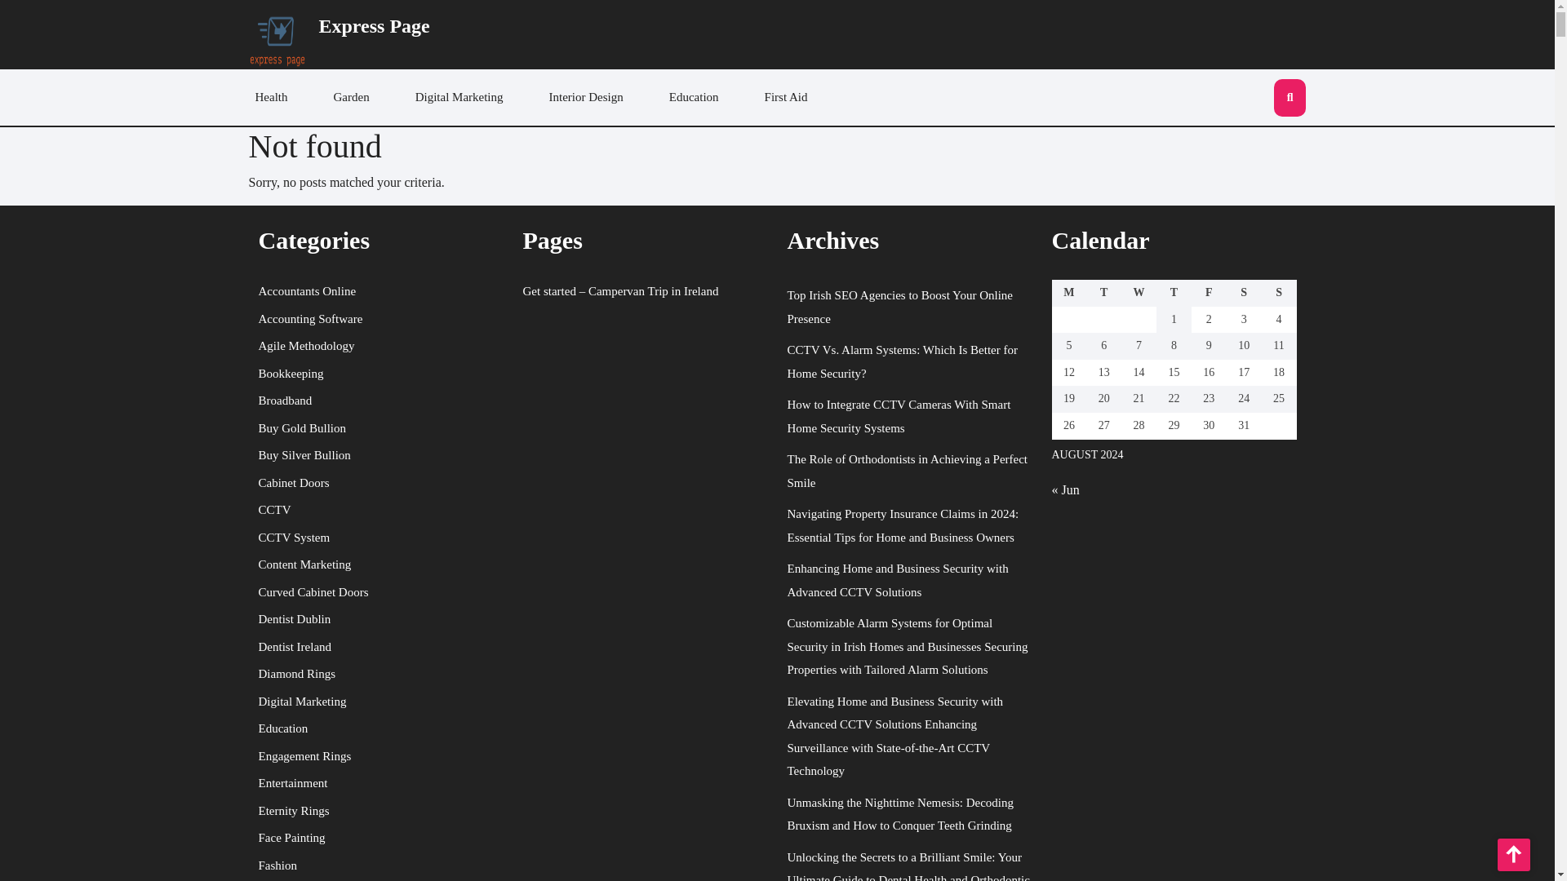  I want to click on Fashion, so click(277, 865).